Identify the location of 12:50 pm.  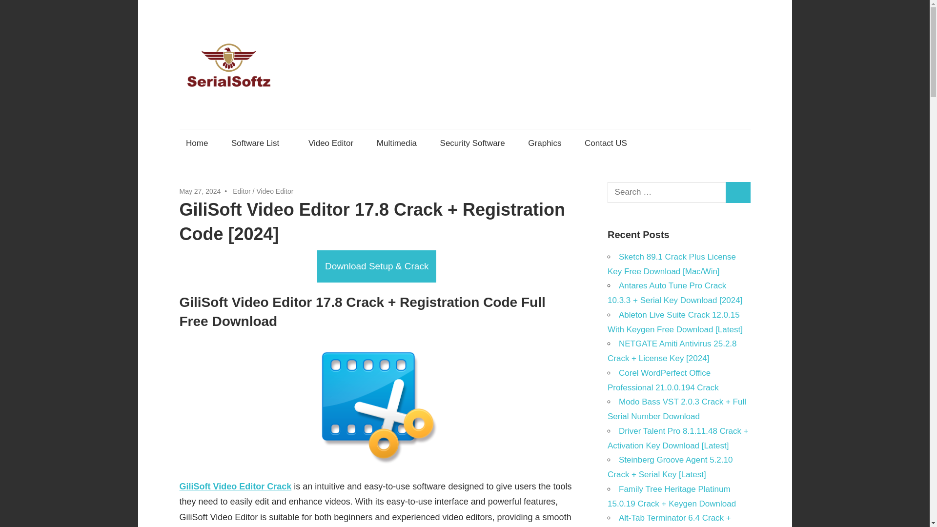
(200, 191).